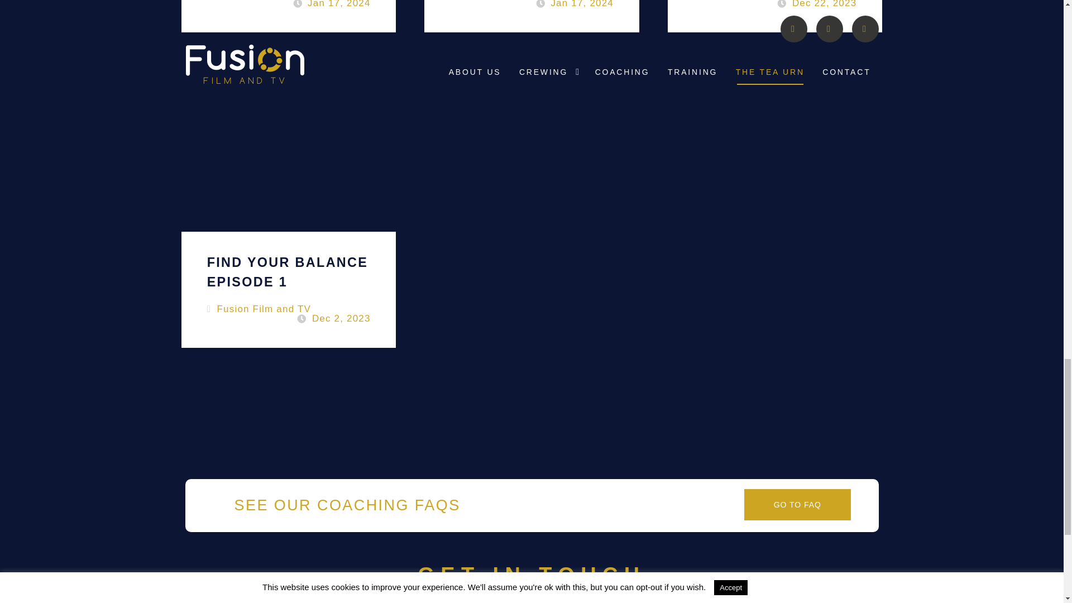 The height and width of the screenshot is (603, 1072). Describe the element at coordinates (288, 16) in the screenshot. I see `Find Your Balance Episode 2` at that location.